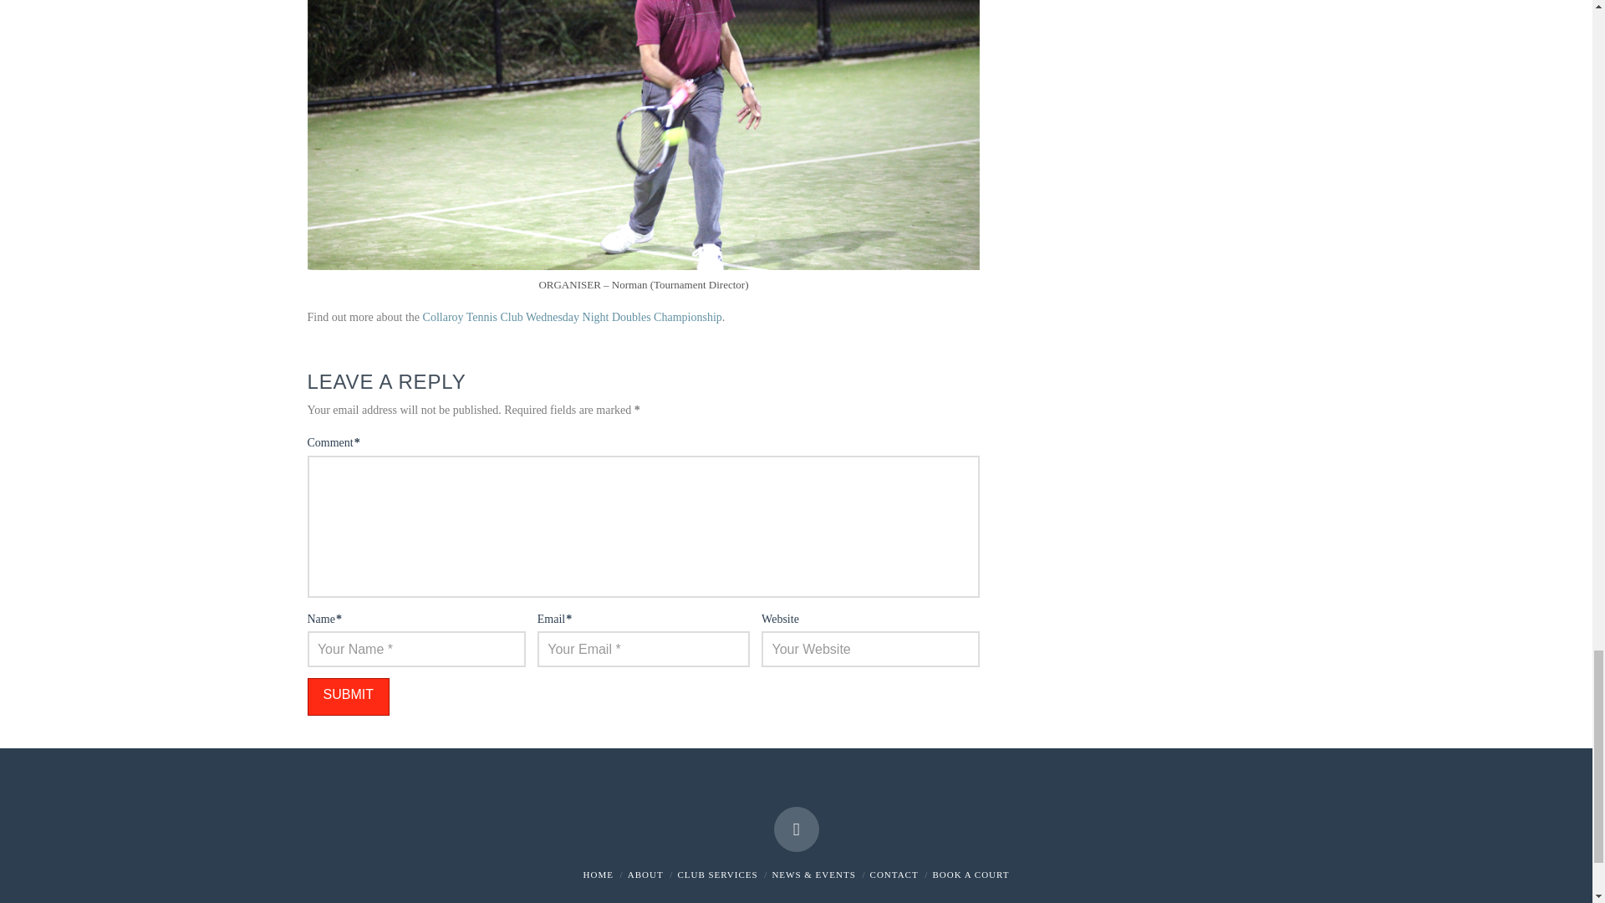  I want to click on Collaroy Tennis Club Wednesday Night Doubles Championship, so click(573, 316).